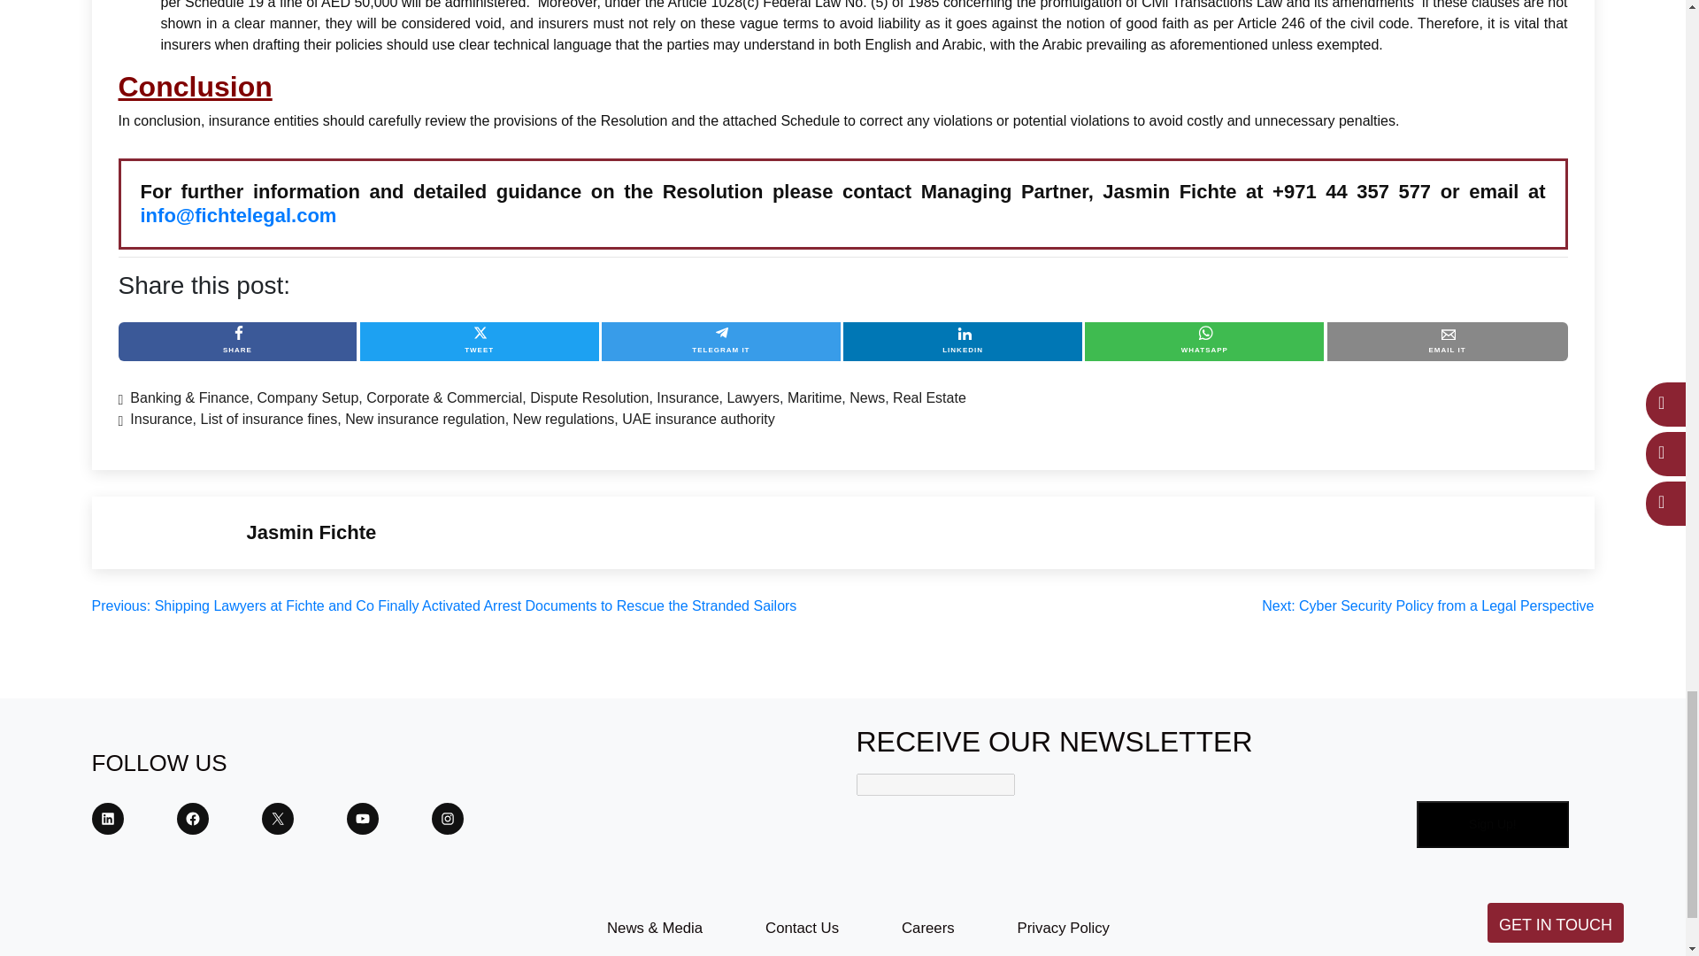 The height and width of the screenshot is (956, 1699). Describe the element at coordinates (480, 342) in the screenshot. I see `Tweet This` at that location.